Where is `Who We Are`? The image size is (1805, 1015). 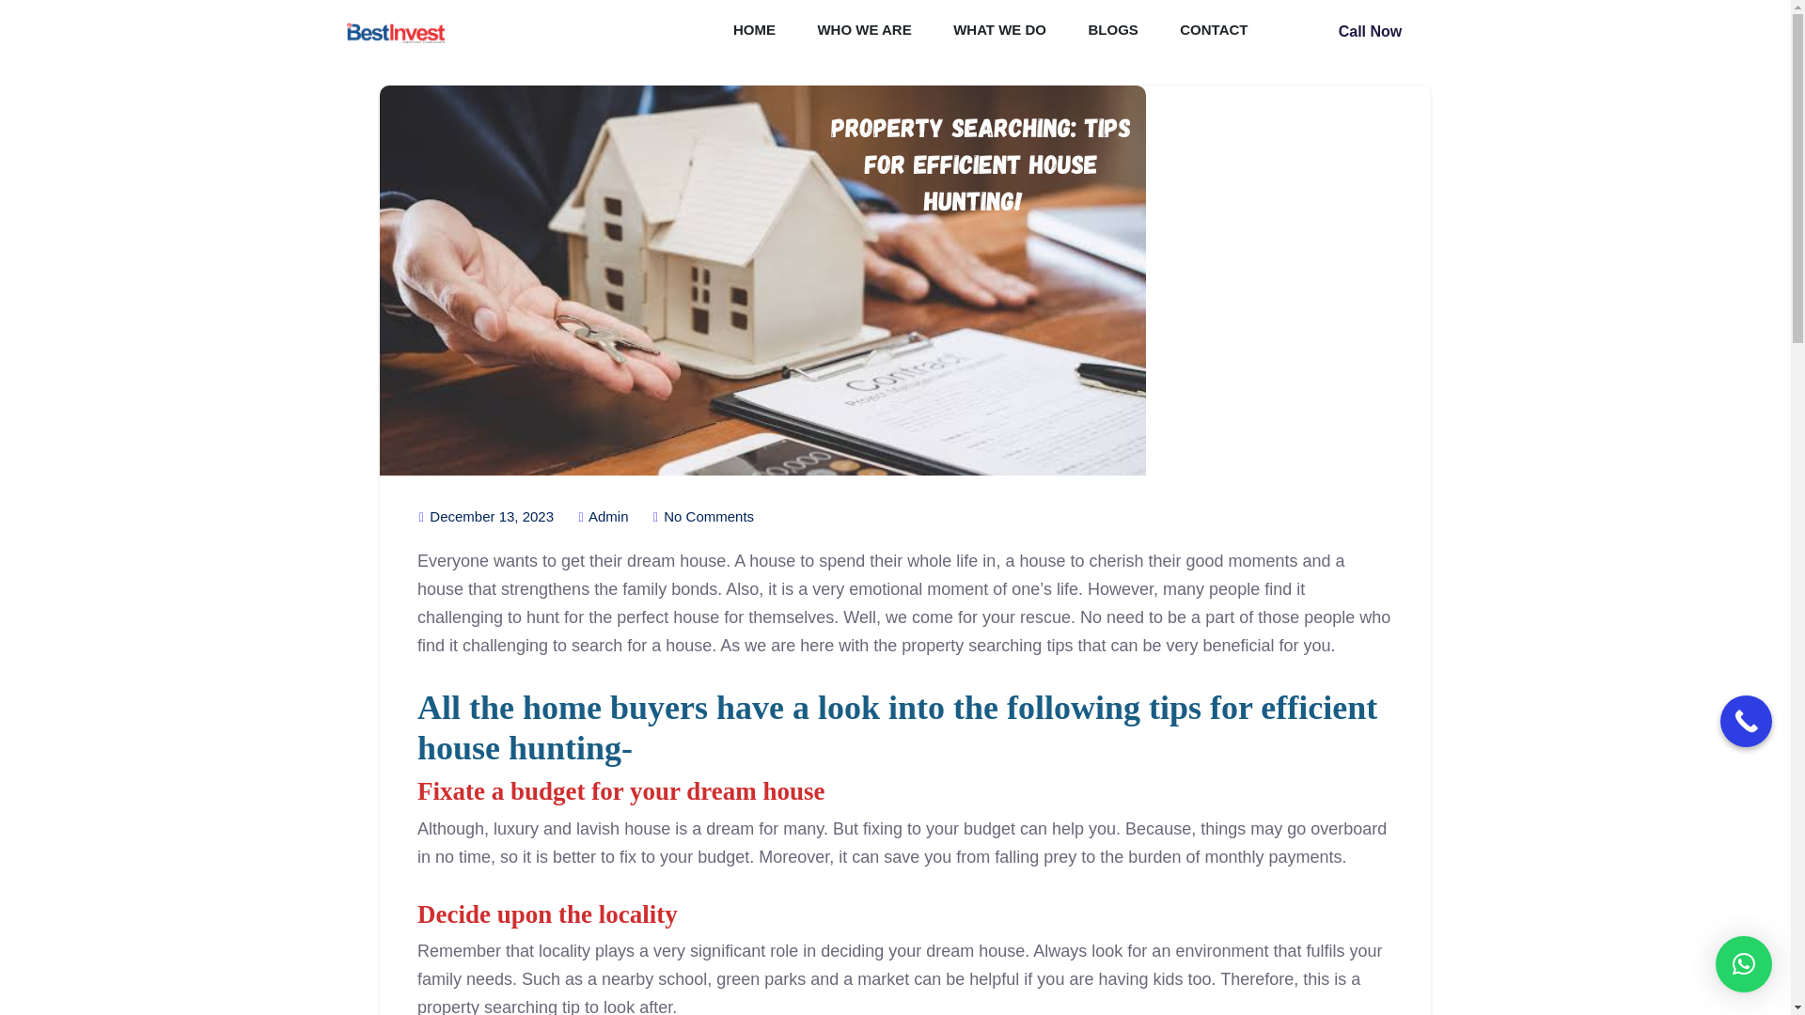
Who We Are is located at coordinates (864, 32).